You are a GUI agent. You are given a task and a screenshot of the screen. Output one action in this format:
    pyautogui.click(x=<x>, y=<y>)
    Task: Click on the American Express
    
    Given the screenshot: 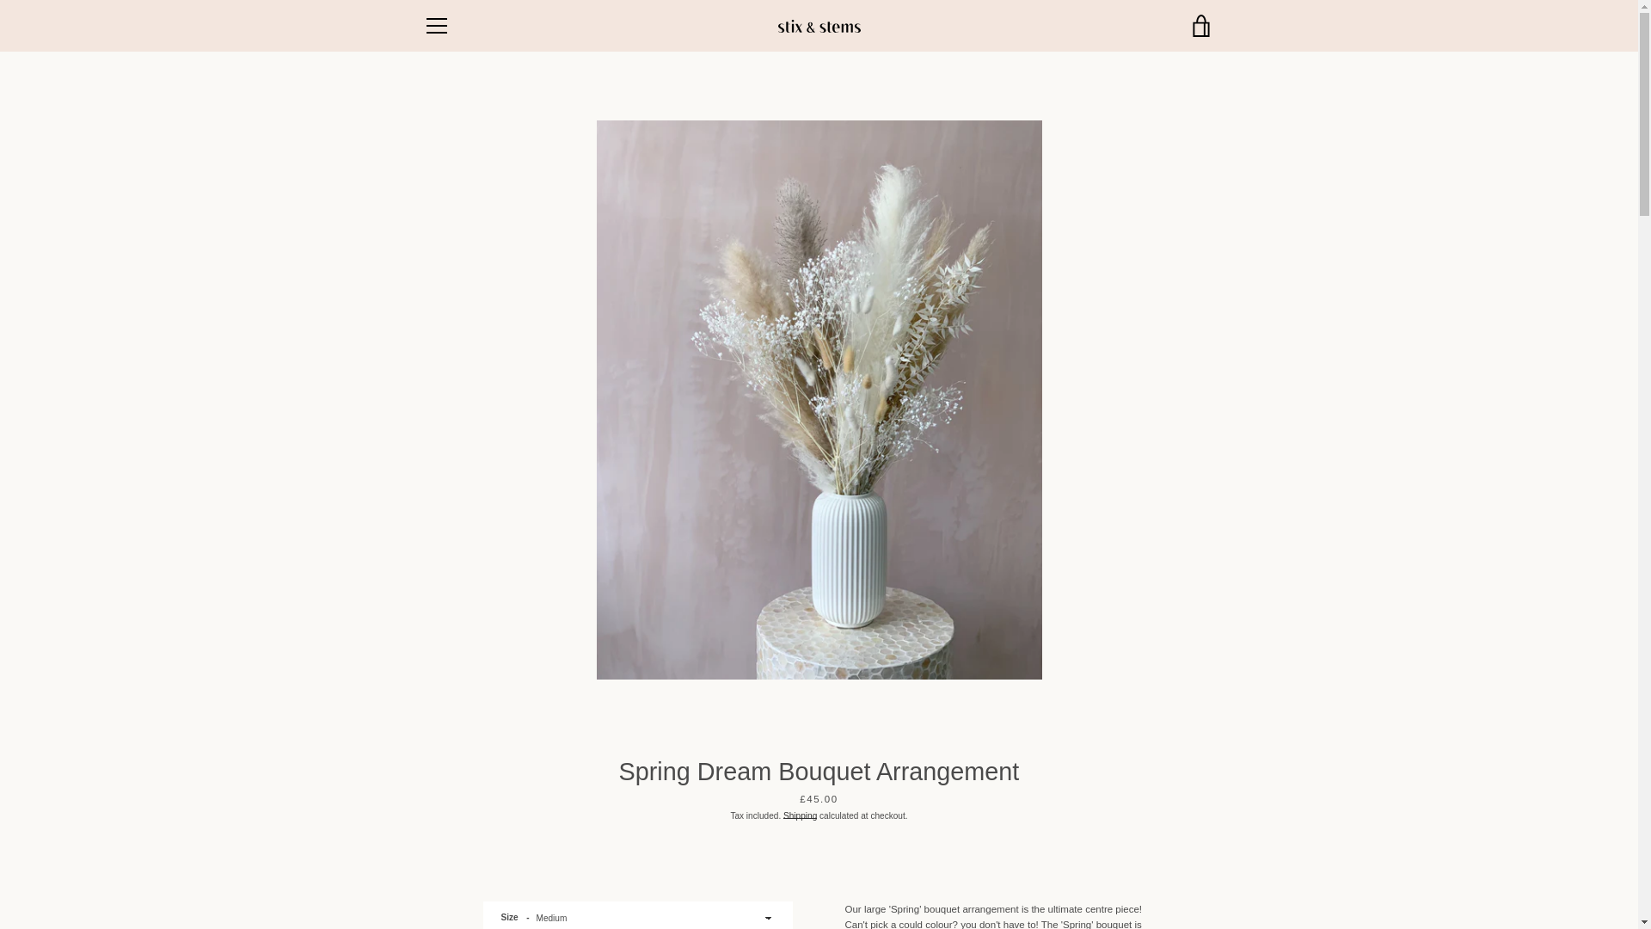 What is the action you would take?
    pyautogui.click(x=1002, y=856)
    